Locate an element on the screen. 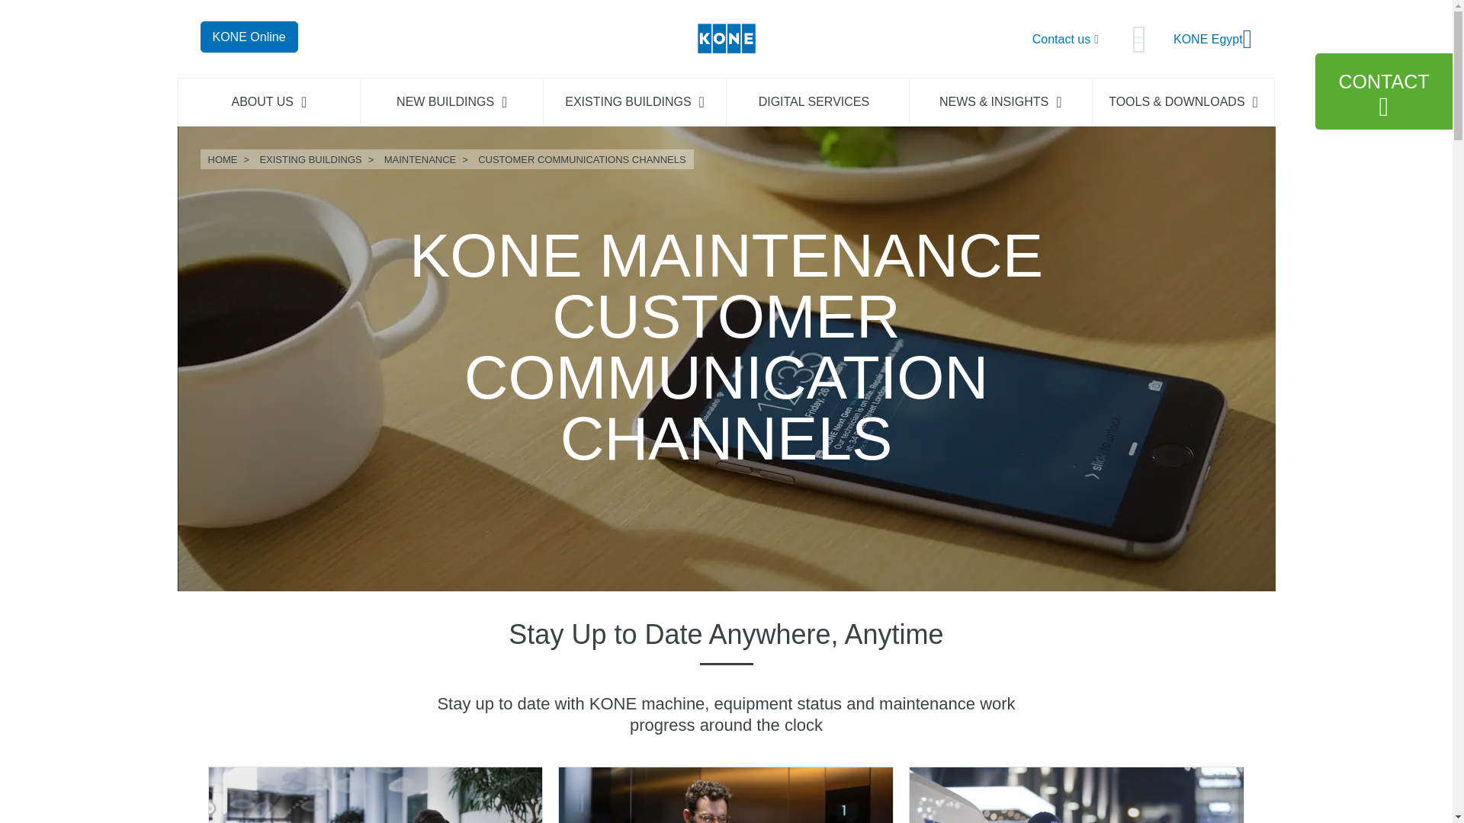 This screenshot has width=1464, height=823. KONE Egypt is located at coordinates (1213, 39).